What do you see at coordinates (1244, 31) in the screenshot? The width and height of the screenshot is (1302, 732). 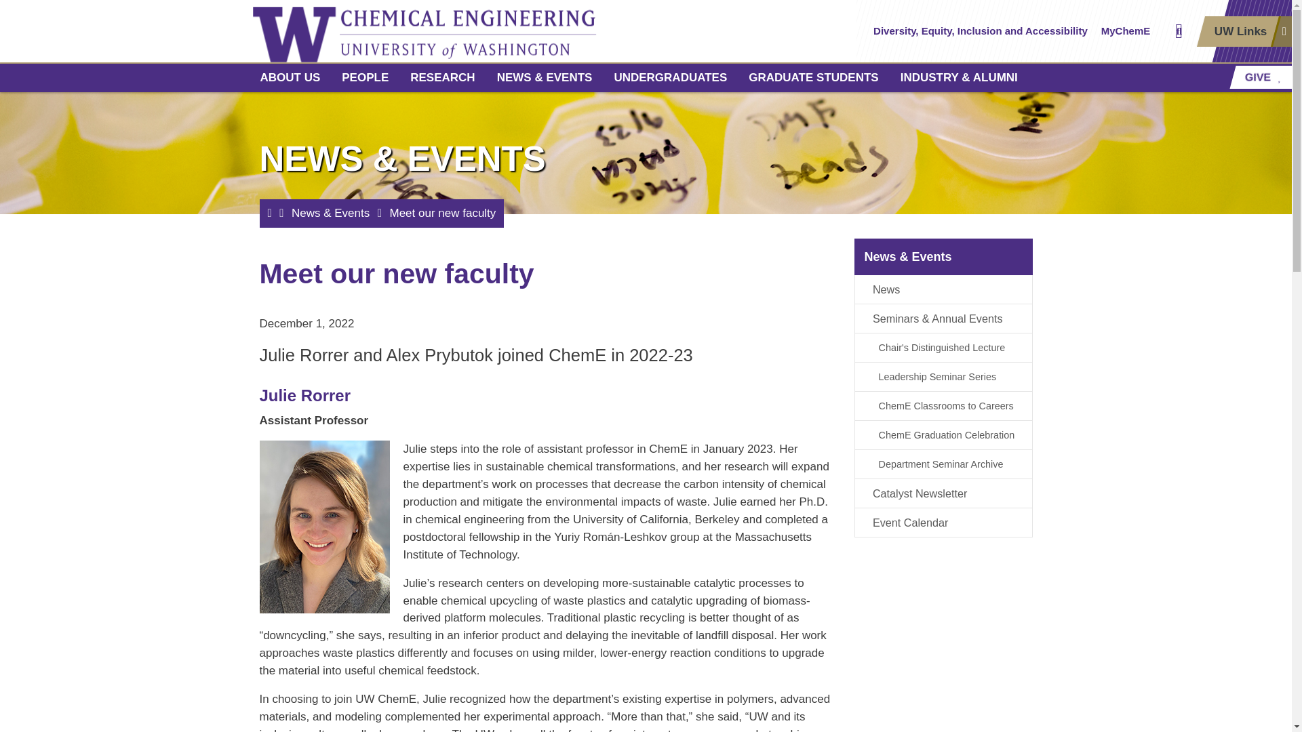 I see `UW Links` at bounding box center [1244, 31].